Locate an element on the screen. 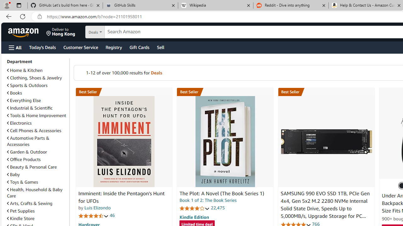 The image size is (403, 226). Garden & Outdoor is located at coordinates (37, 152).